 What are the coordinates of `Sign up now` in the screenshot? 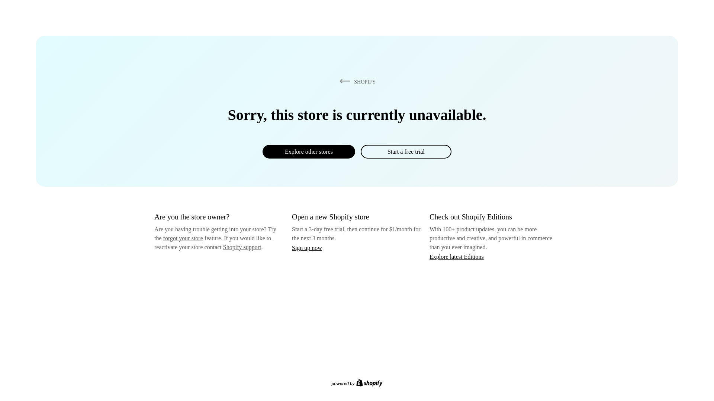 It's located at (307, 248).